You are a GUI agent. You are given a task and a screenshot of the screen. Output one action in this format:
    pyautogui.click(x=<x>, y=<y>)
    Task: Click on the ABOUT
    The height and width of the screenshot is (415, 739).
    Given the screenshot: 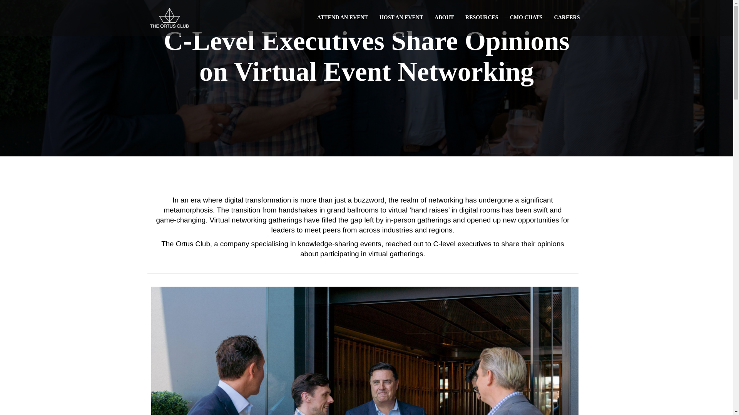 What is the action you would take?
    pyautogui.click(x=444, y=18)
    